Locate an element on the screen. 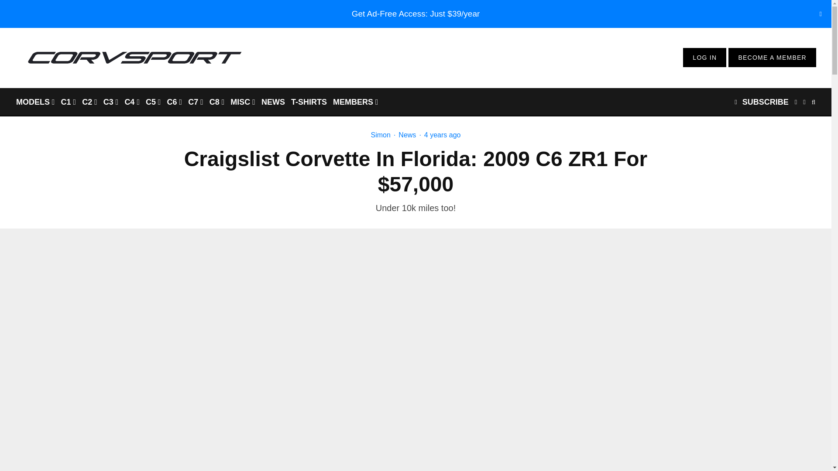 This screenshot has width=838, height=471. LOG IN is located at coordinates (704, 58).